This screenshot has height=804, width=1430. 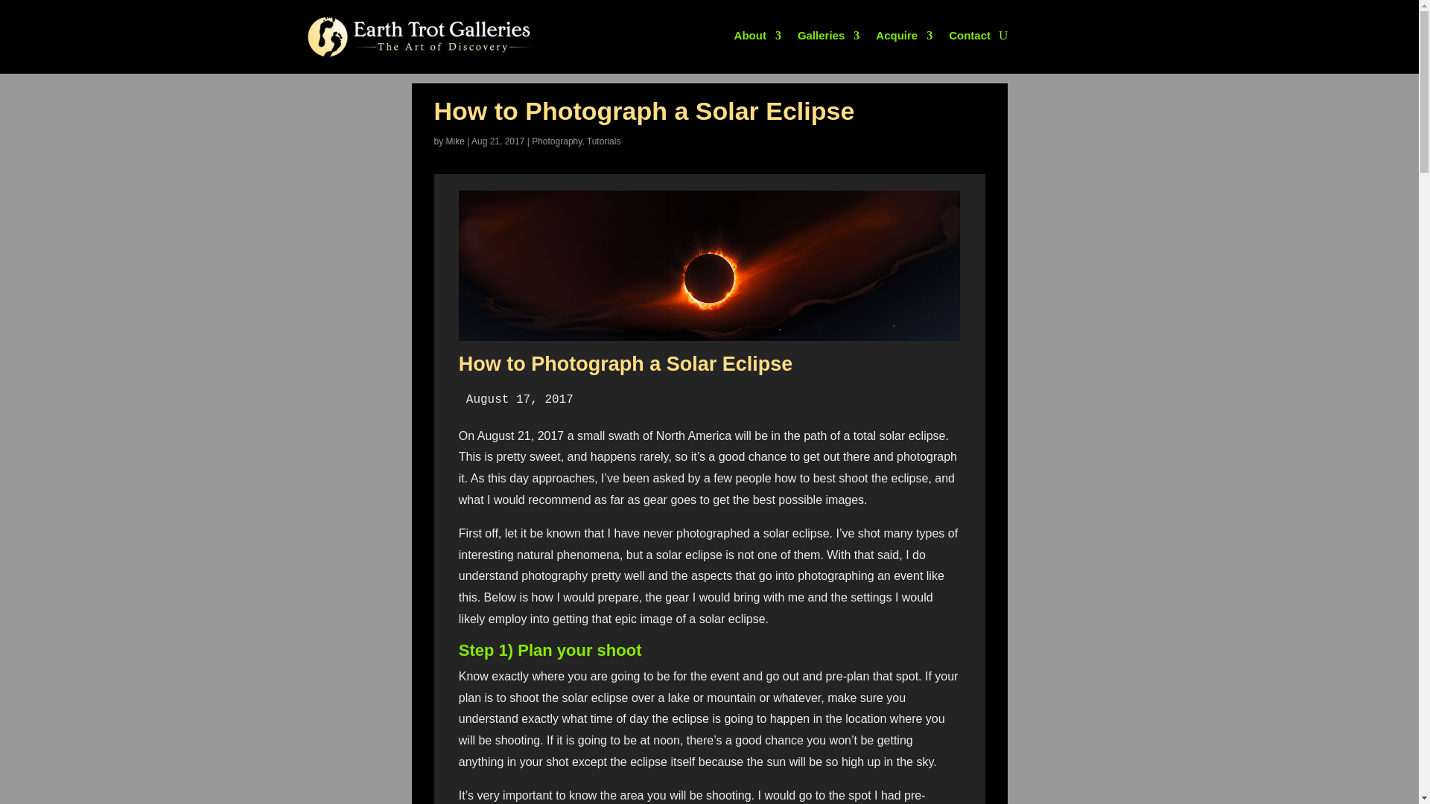 I want to click on Posts by Mike, so click(x=456, y=141).